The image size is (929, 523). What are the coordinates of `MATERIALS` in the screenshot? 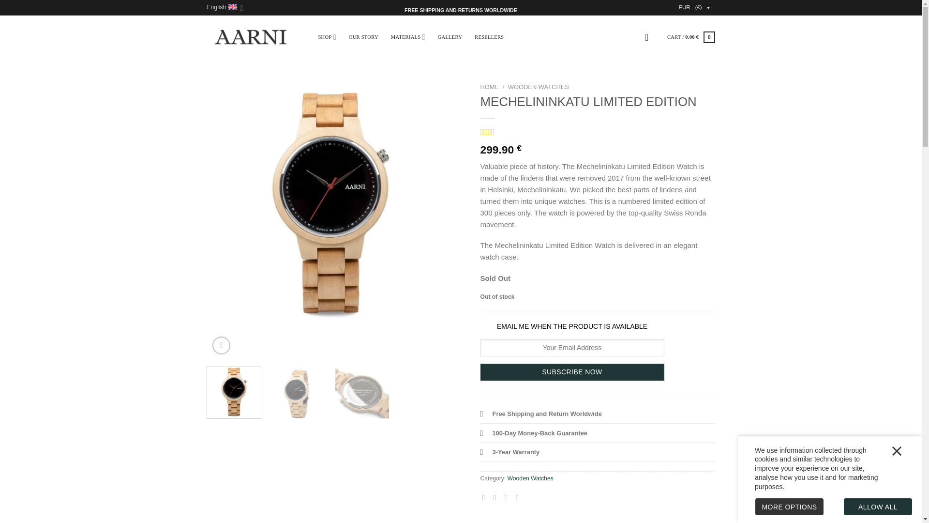 It's located at (408, 37).